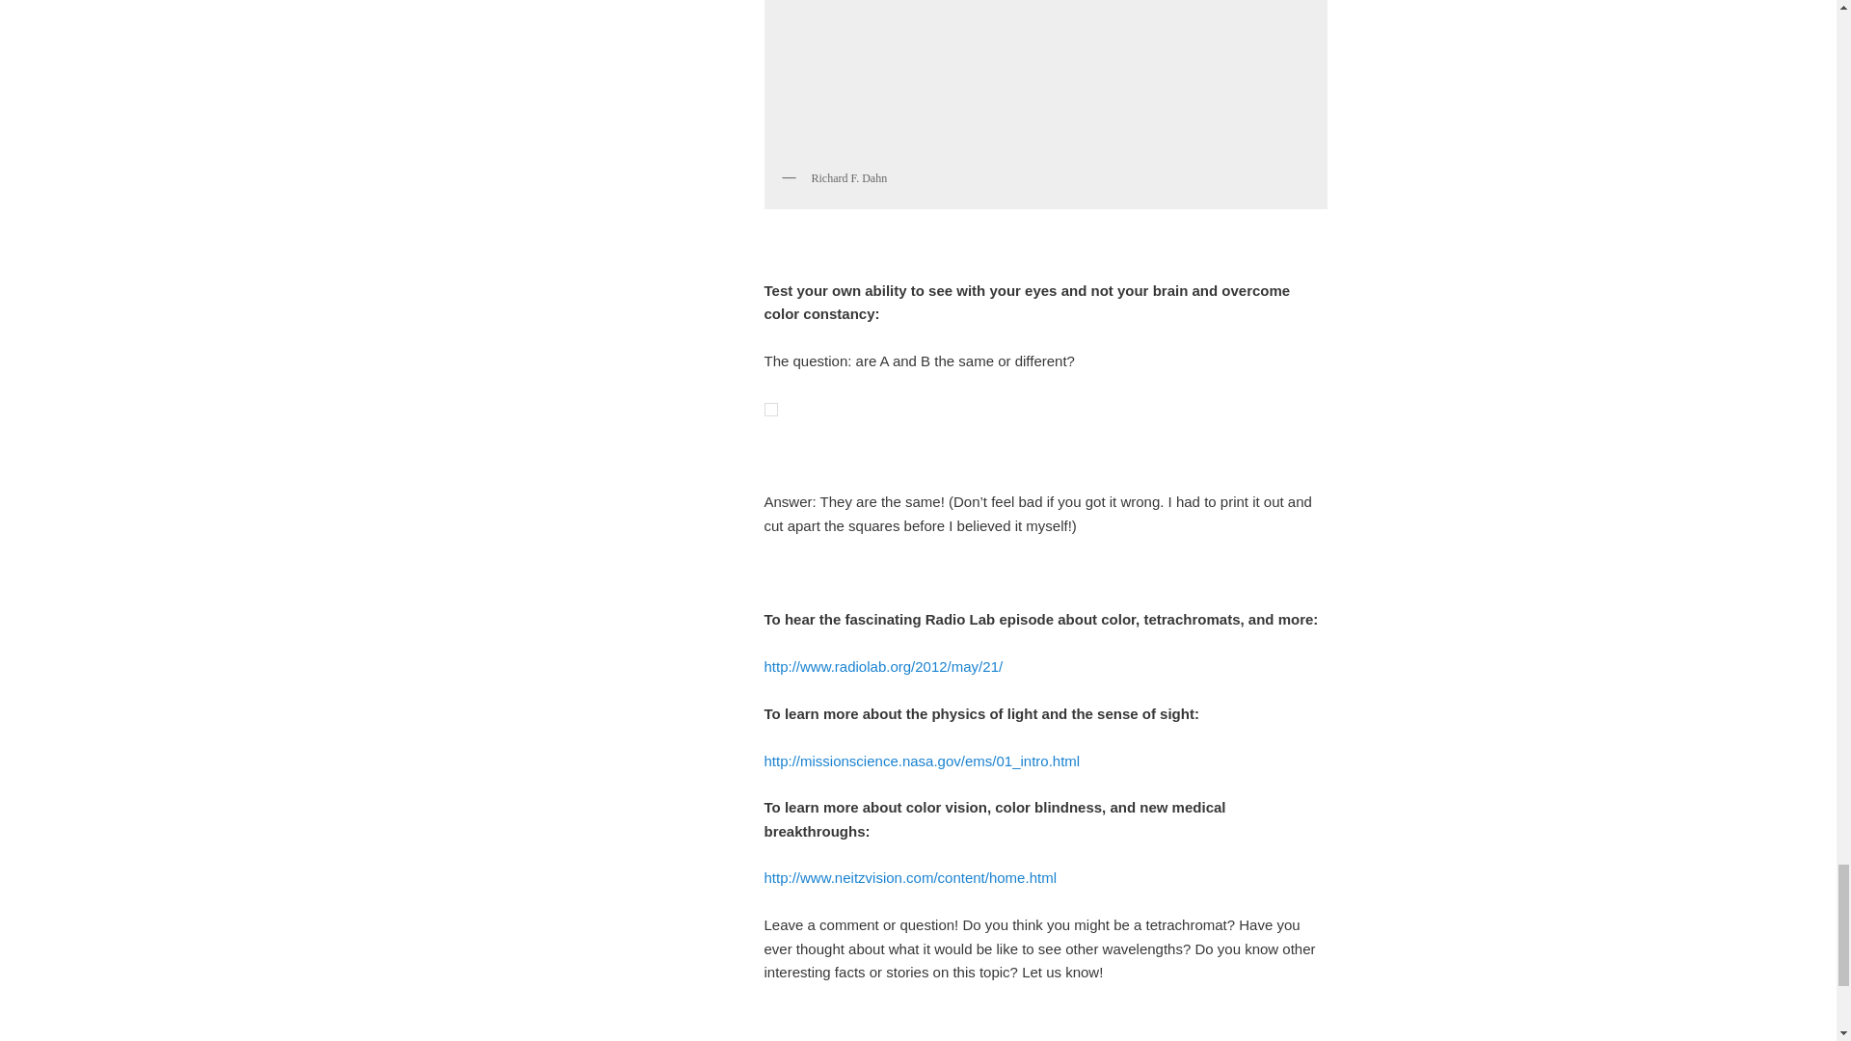 Image resolution: width=1851 pixels, height=1041 pixels. What do you see at coordinates (1045, 80) in the screenshot?
I see `3` at bounding box center [1045, 80].